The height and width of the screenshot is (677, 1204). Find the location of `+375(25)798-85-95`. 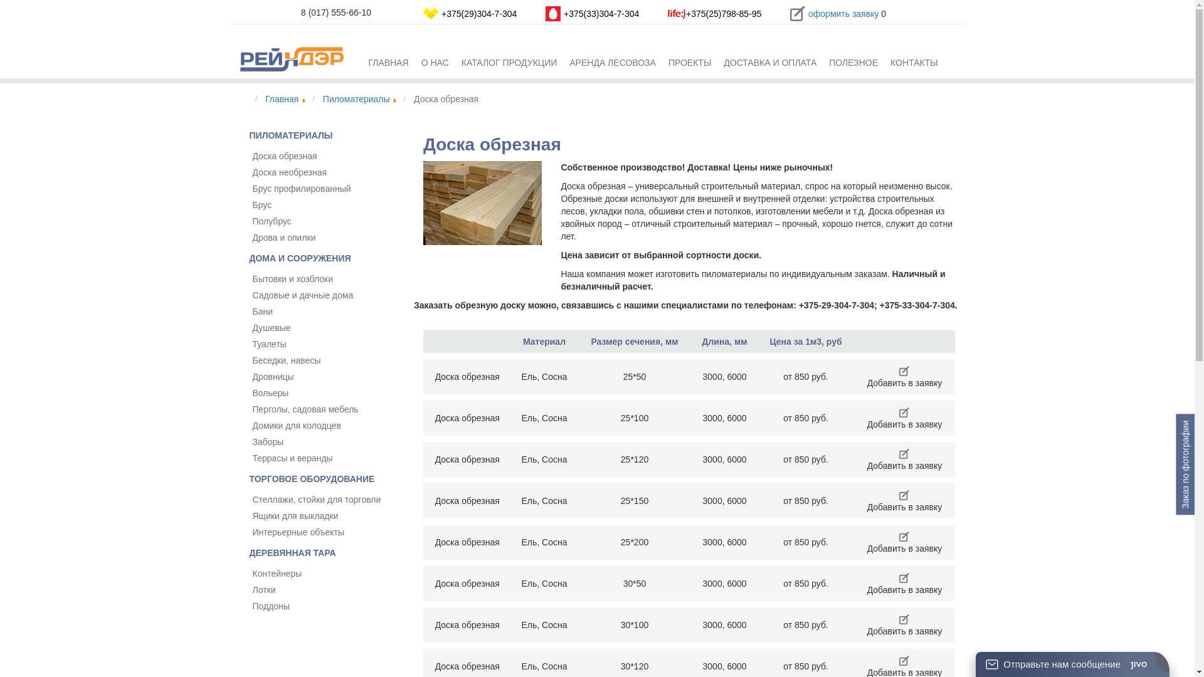

+375(25)798-85-95 is located at coordinates (724, 14).